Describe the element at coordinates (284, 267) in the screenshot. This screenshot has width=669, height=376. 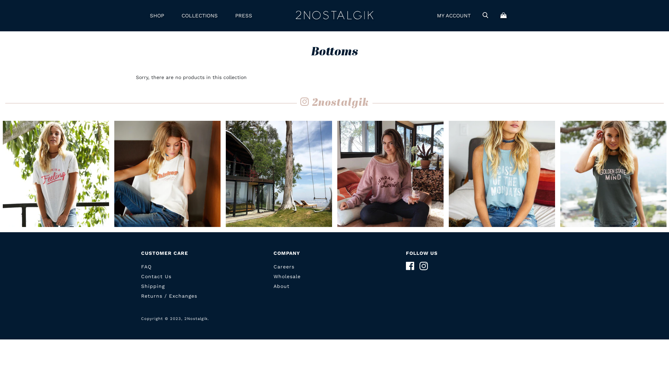
I see `Careers` at that location.